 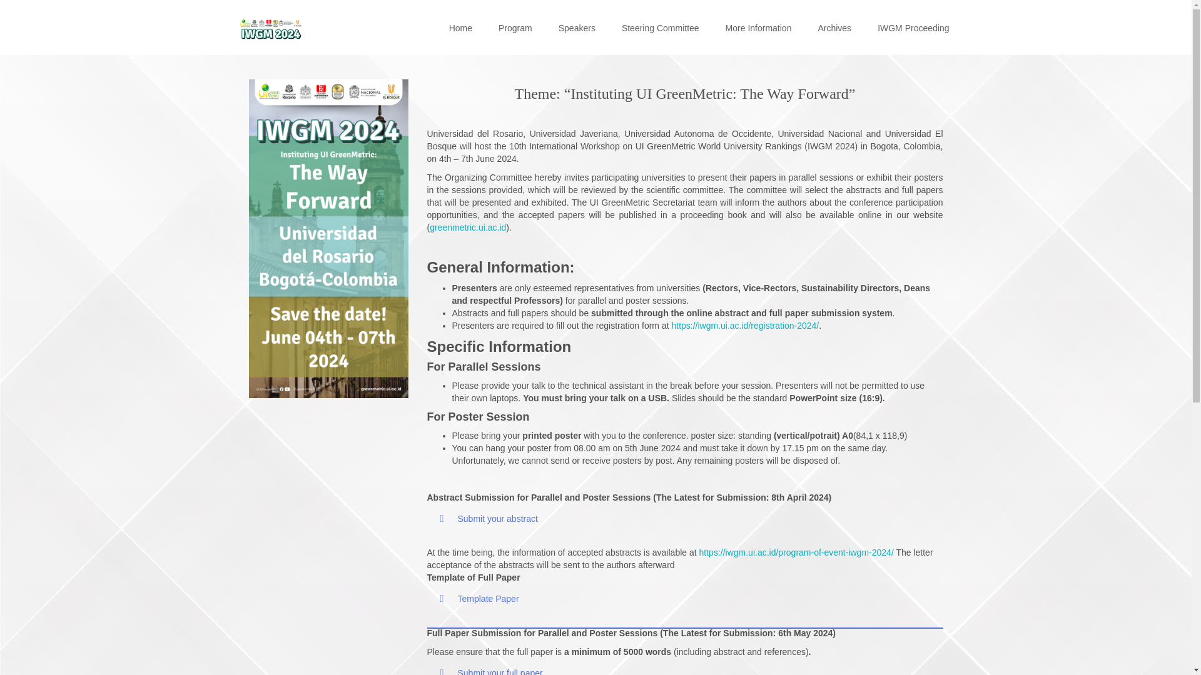 What do you see at coordinates (479, 599) in the screenshot?
I see `Template Paper 2024` at bounding box center [479, 599].